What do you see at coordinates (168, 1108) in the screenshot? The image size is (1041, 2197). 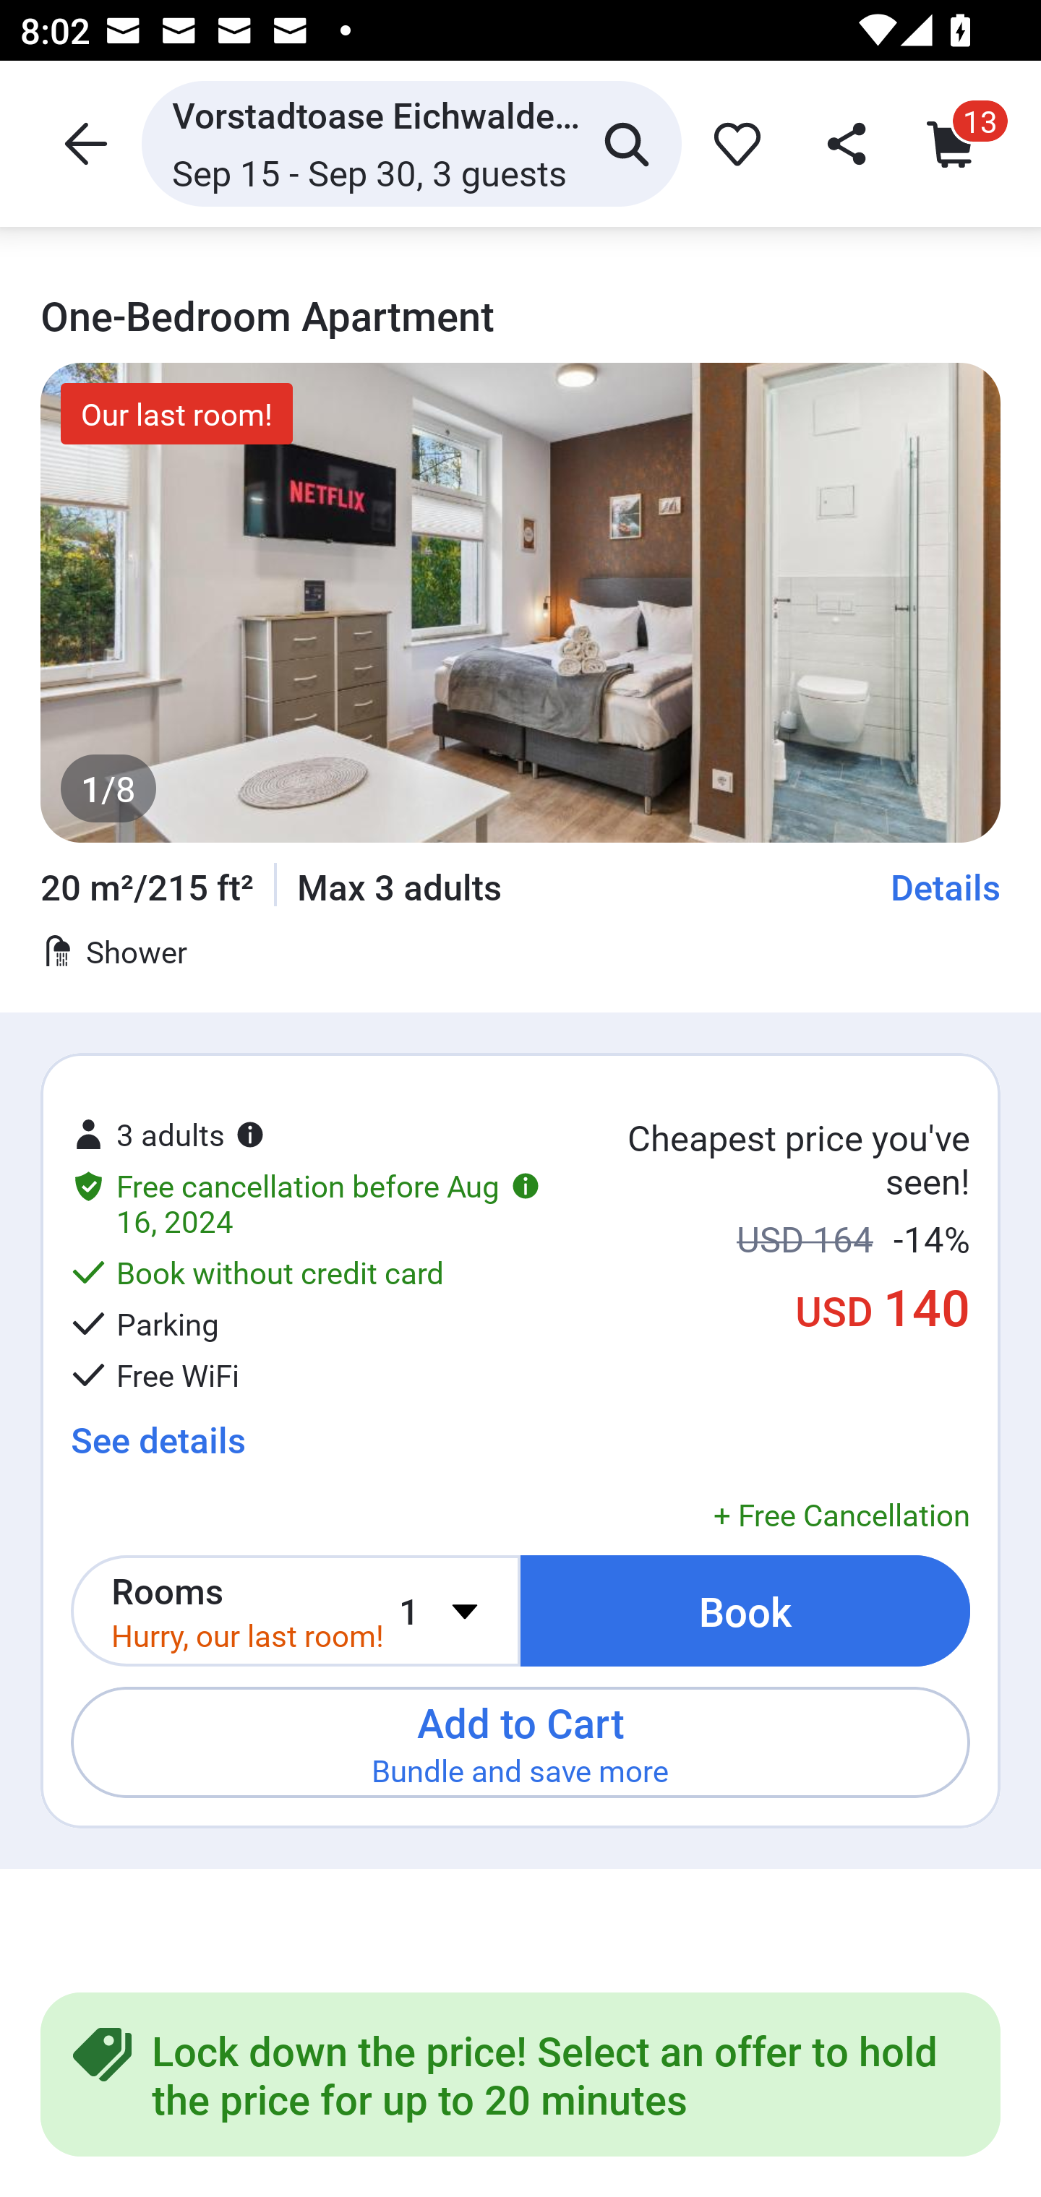 I see `3 adults` at bounding box center [168, 1108].